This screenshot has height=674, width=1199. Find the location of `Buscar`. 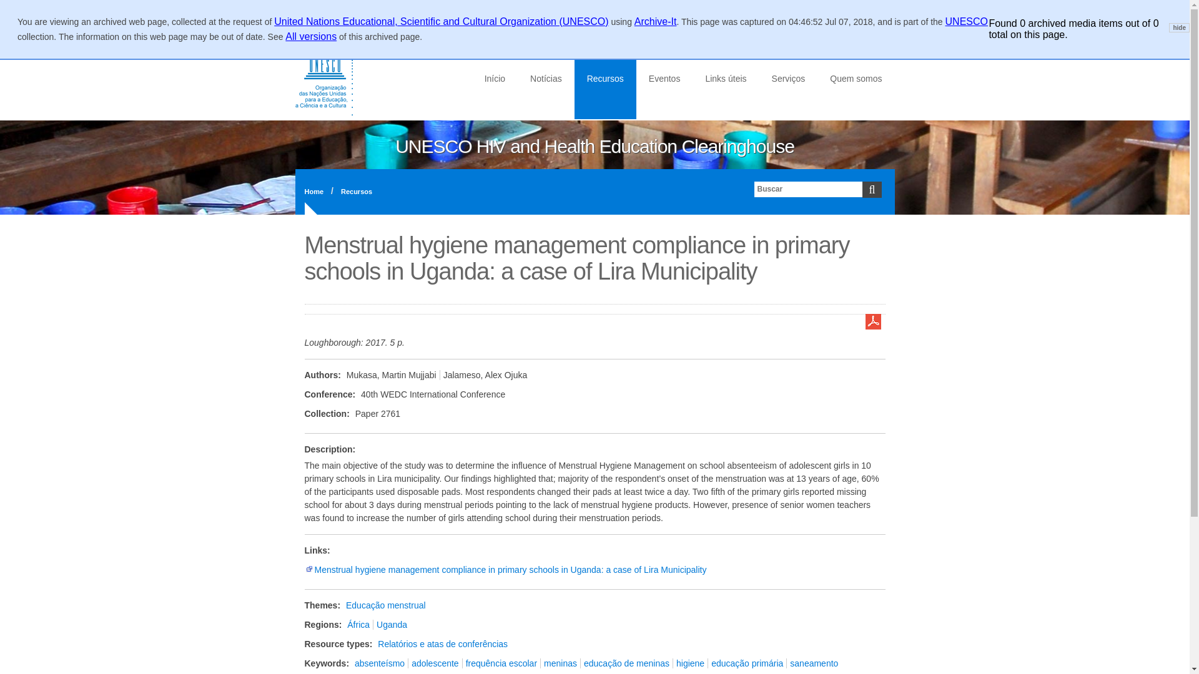

Buscar is located at coordinates (20, 7).